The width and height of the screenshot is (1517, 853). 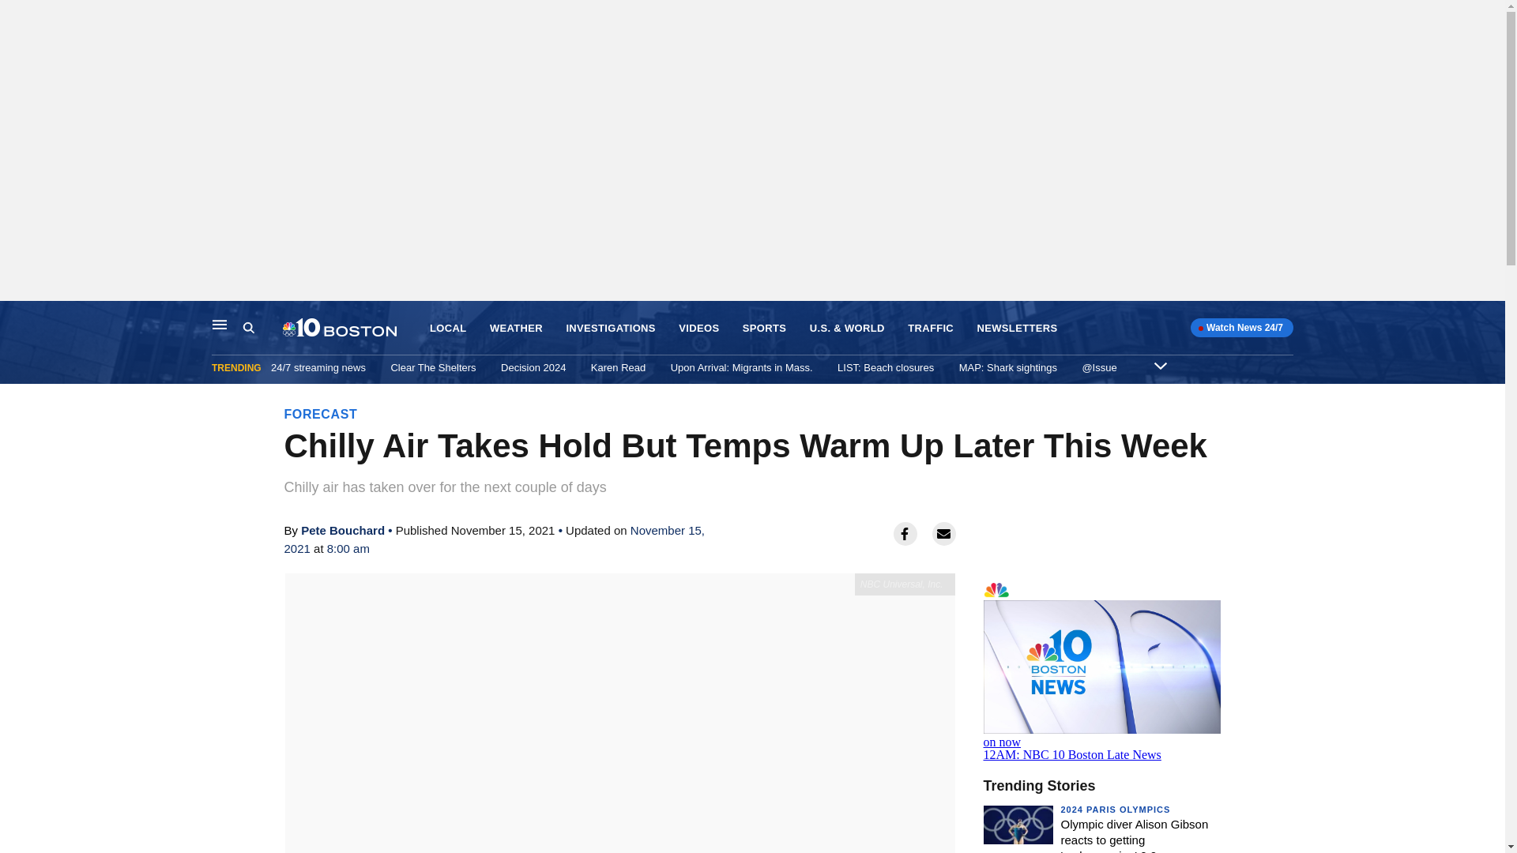 I want to click on Pete Bouchard, so click(x=343, y=531).